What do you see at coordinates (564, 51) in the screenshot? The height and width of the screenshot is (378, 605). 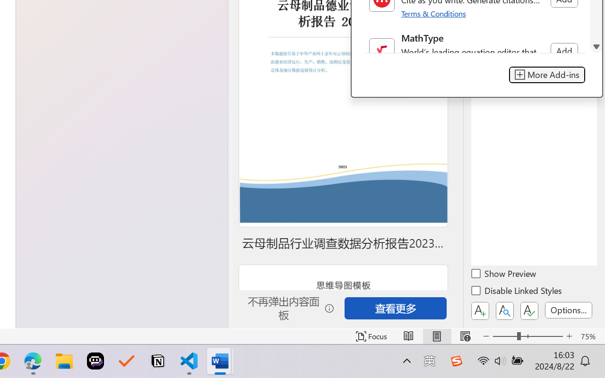 I see `Add` at bounding box center [564, 51].